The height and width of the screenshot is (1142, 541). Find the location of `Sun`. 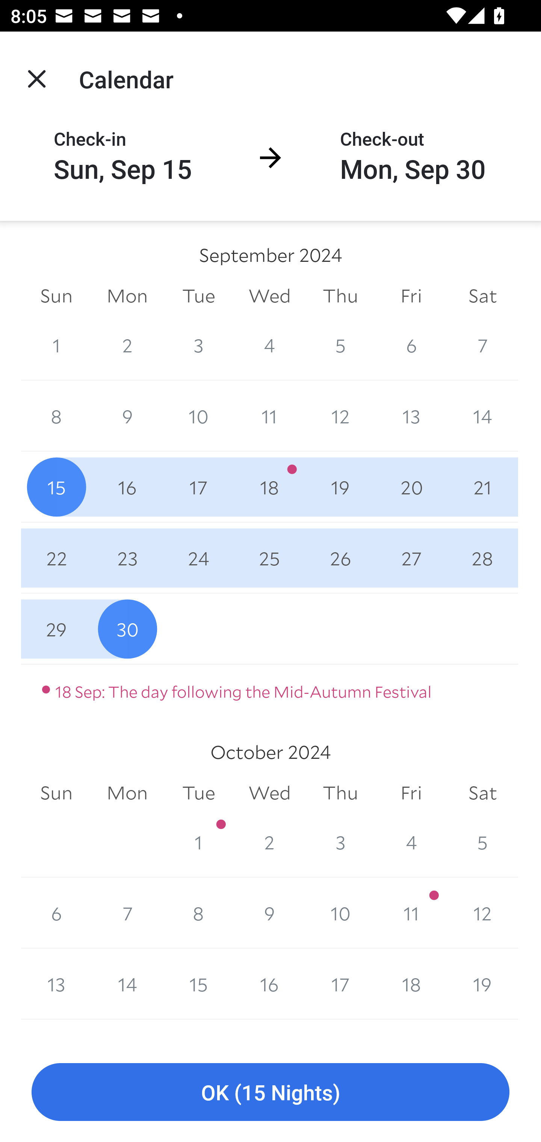

Sun is located at coordinates (56, 793).